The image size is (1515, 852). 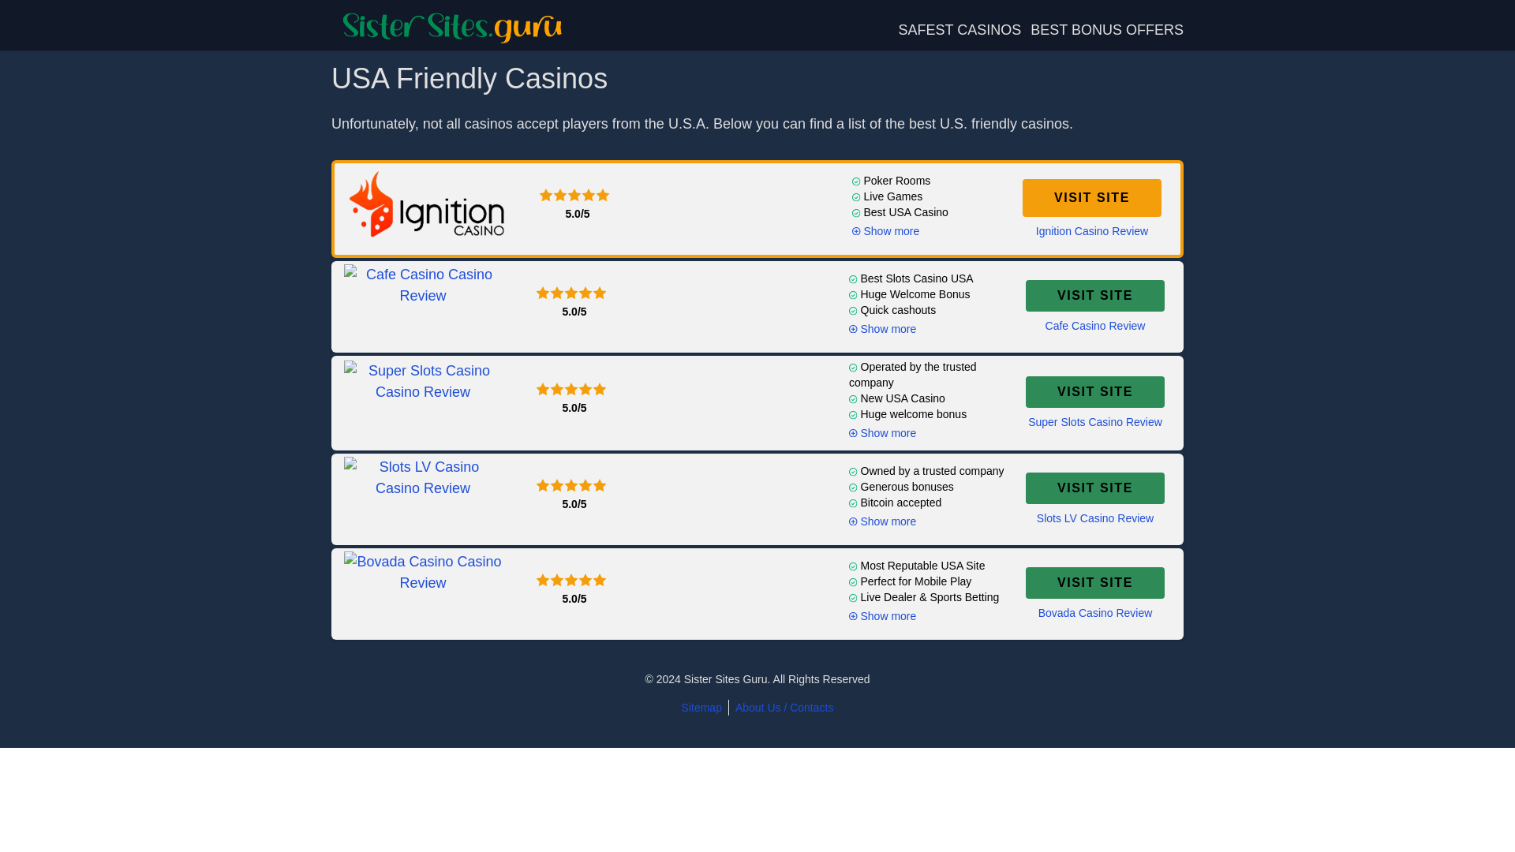 I want to click on VISIT SITE, so click(x=1092, y=197).